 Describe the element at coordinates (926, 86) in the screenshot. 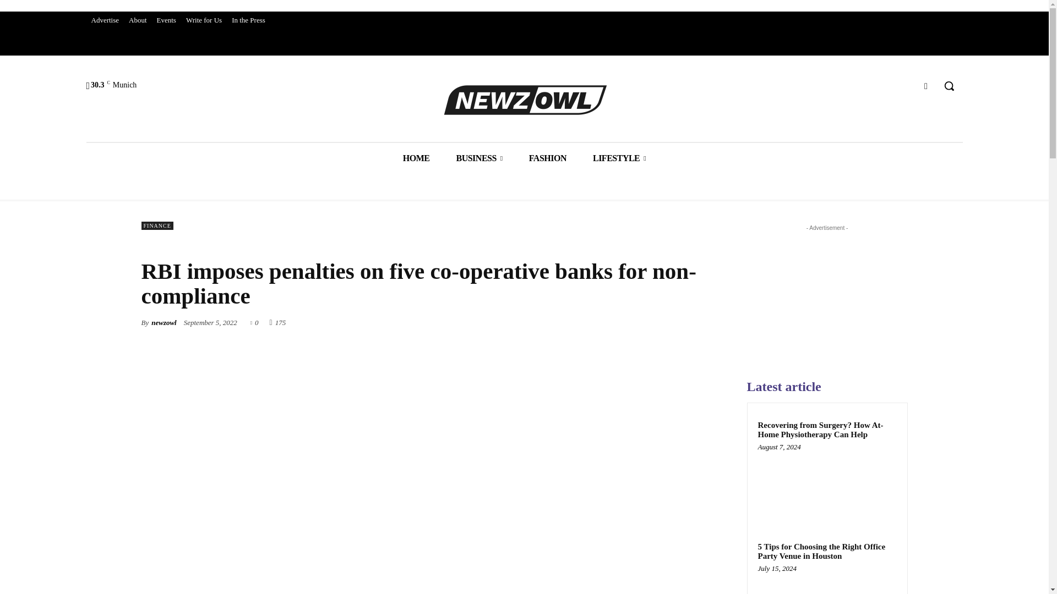

I see `Facebook` at that location.